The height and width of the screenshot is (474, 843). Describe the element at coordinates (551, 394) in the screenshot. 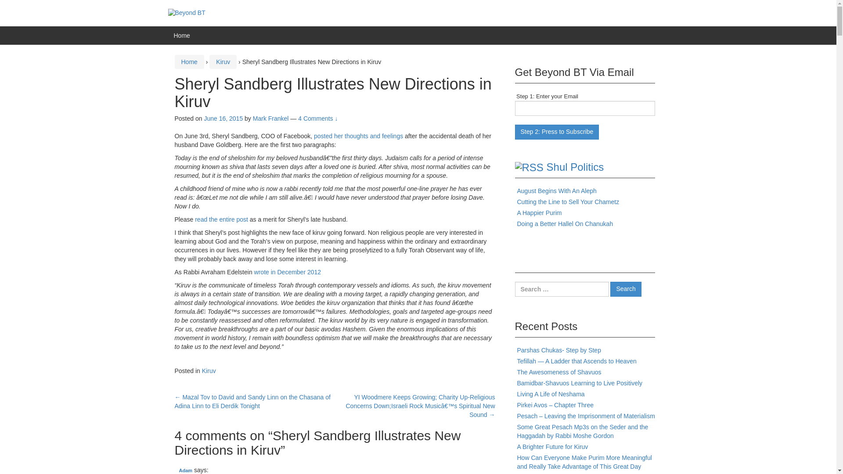

I see `Living A Life of Neshama` at that location.